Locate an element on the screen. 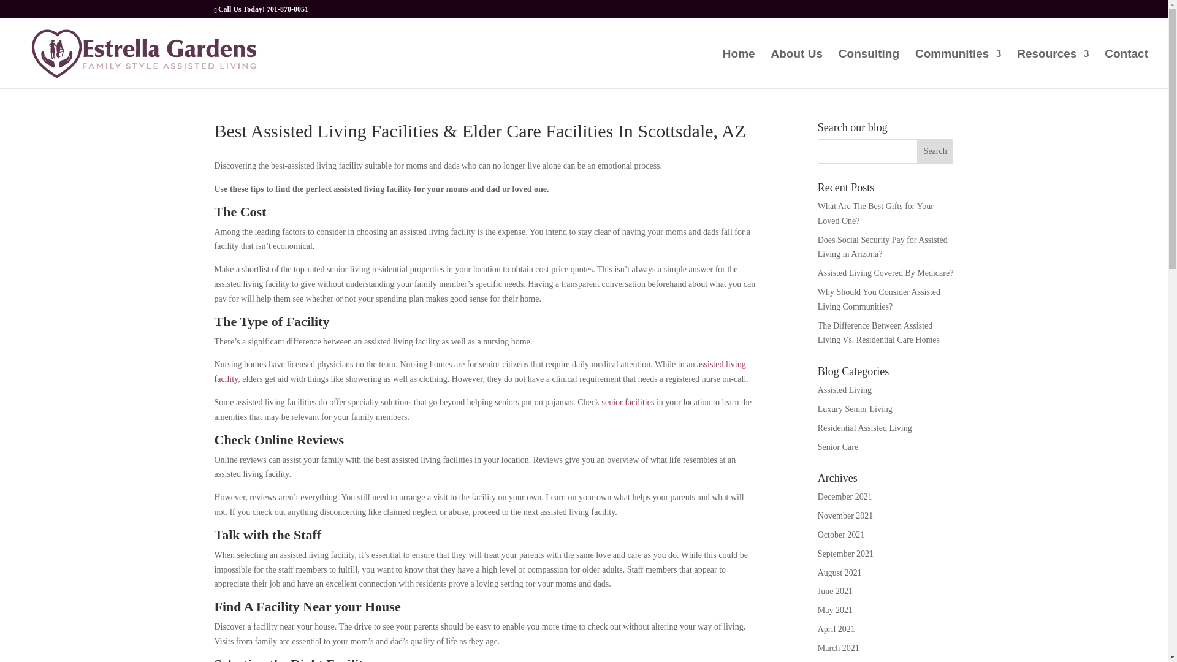  Consulting is located at coordinates (868, 69).